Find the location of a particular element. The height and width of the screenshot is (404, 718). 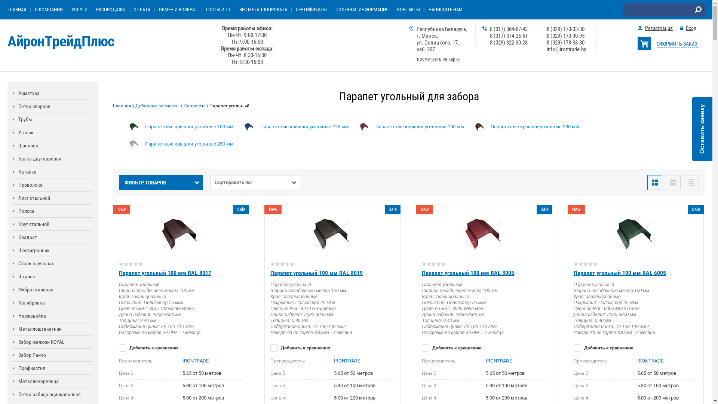

8 (017) 364-67-43 is located at coordinates (509, 29).